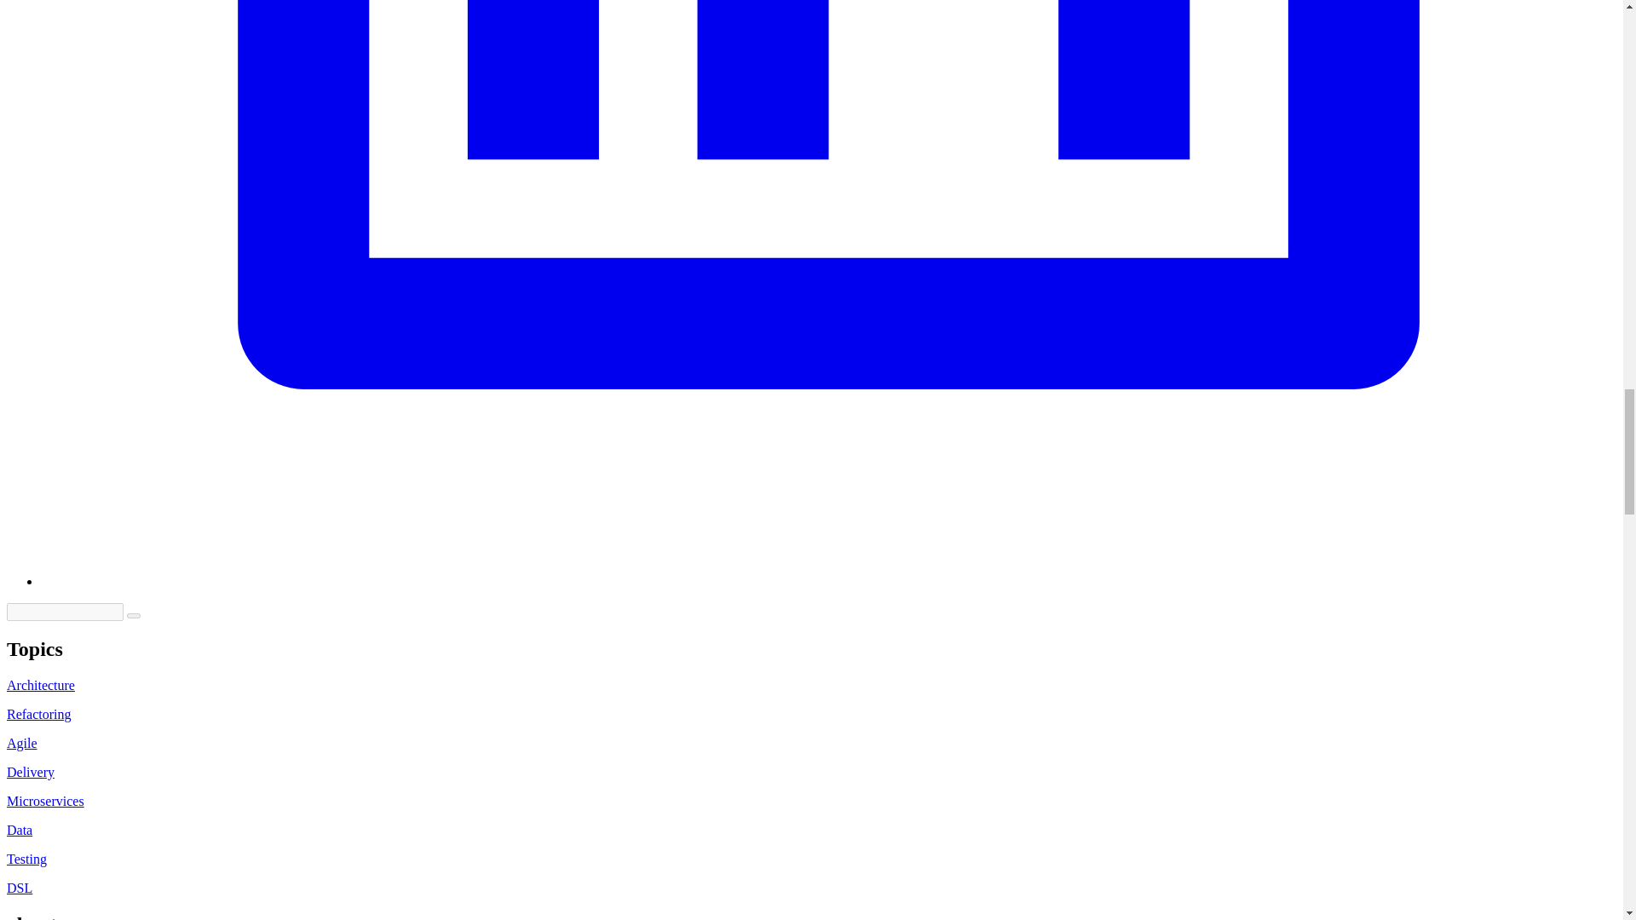 The height and width of the screenshot is (920, 1636). I want to click on DSL, so click(19, 888).